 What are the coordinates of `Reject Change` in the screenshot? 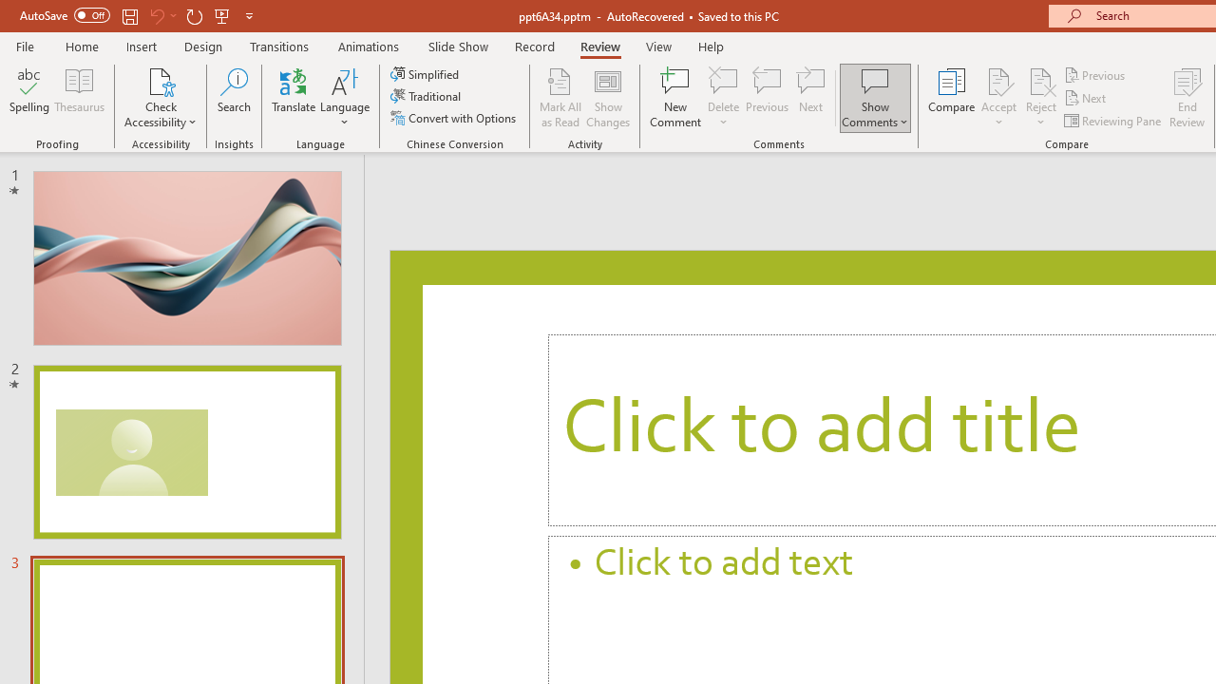 It's located at (1041, 80).